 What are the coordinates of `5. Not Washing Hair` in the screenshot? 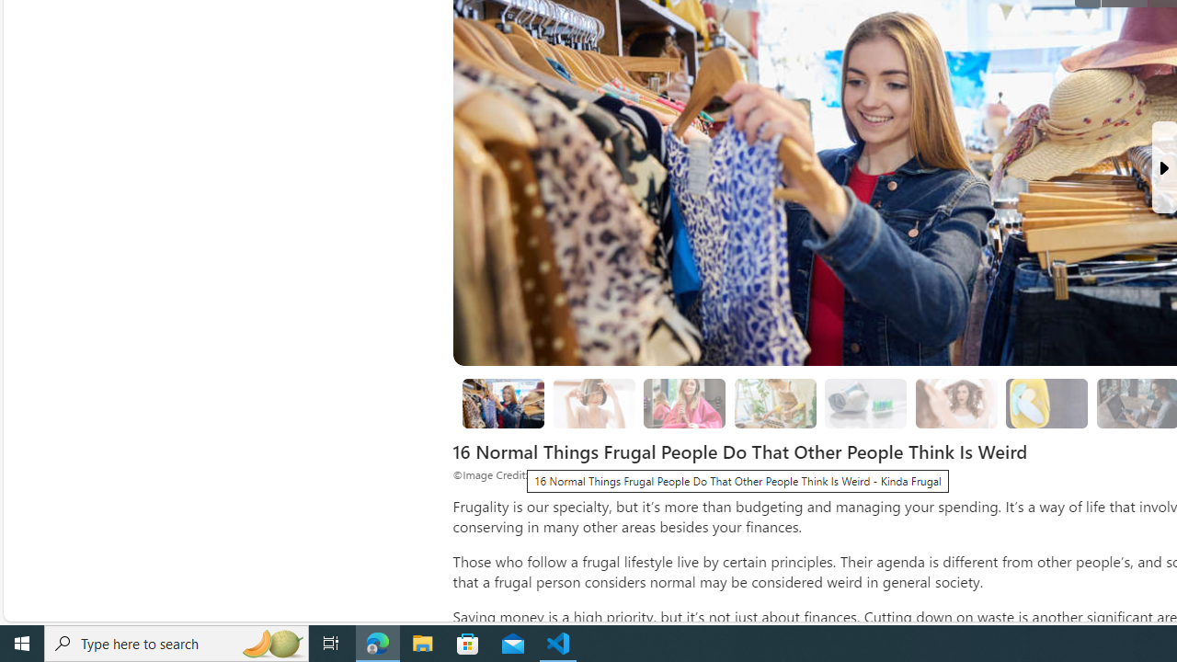 It's located at (956, 403).